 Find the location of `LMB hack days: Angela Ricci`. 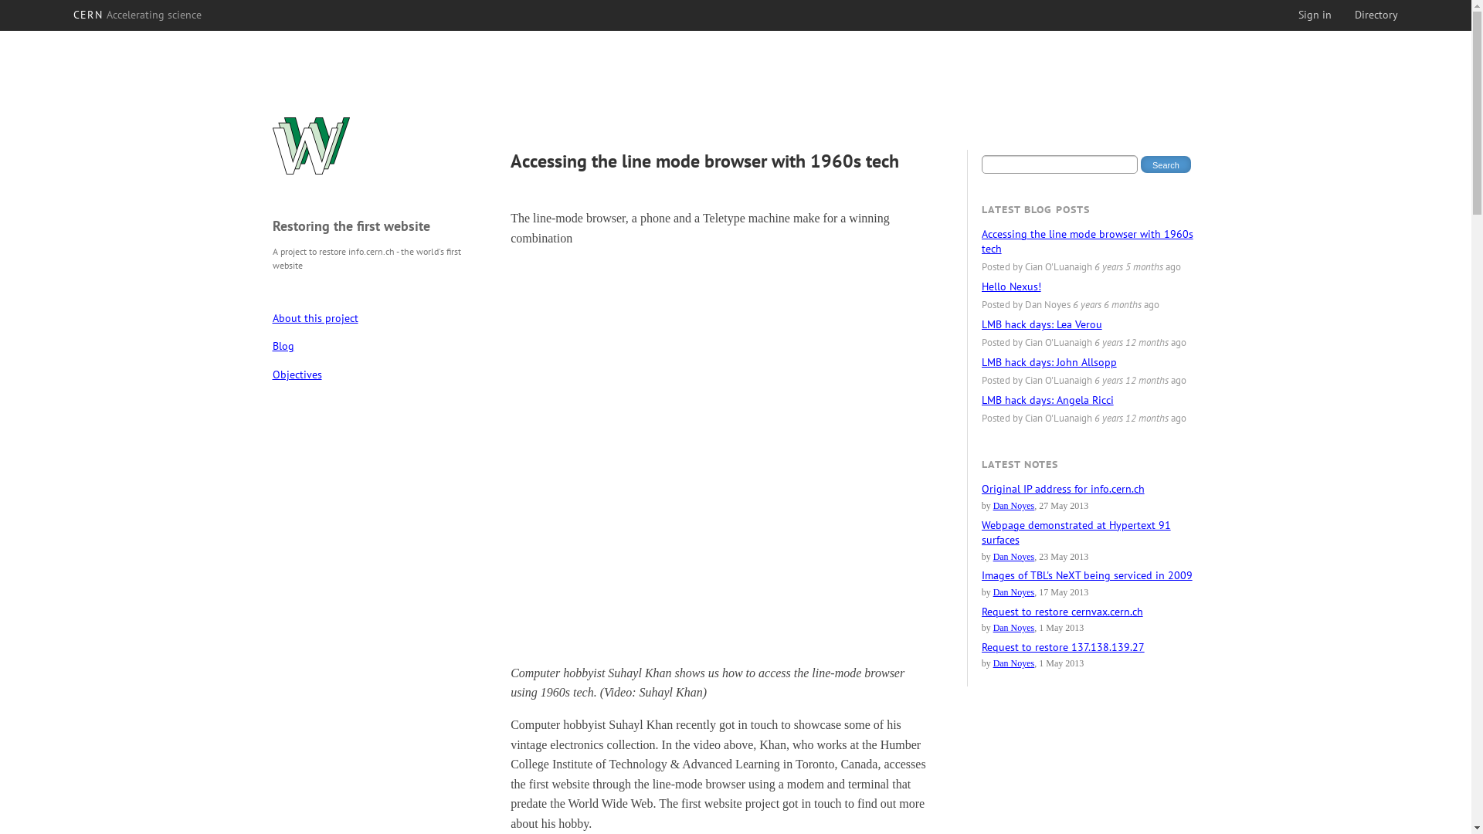

LMB hack days: Angela Ricci is located at coordinates (1047, 400).